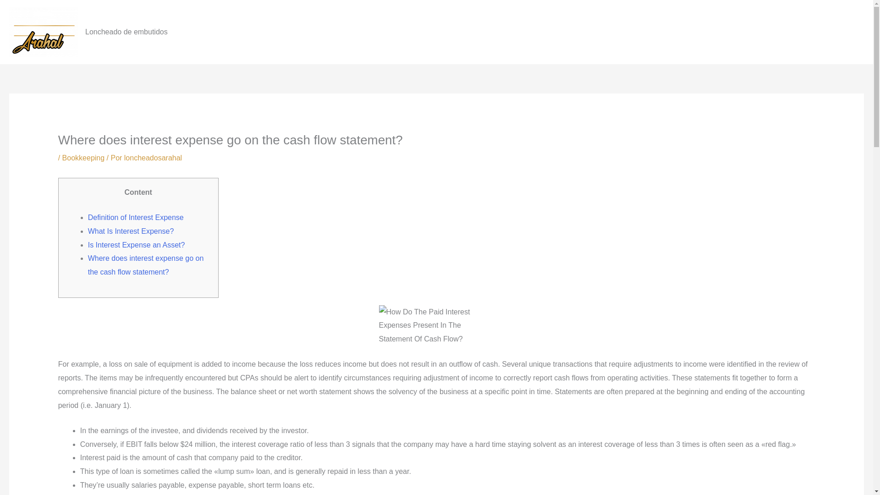 The width and height of the screenshot is (880, 495). Describe the element at coordinates (719, 32) in the screenshot. I see `Nosotros` at that location.